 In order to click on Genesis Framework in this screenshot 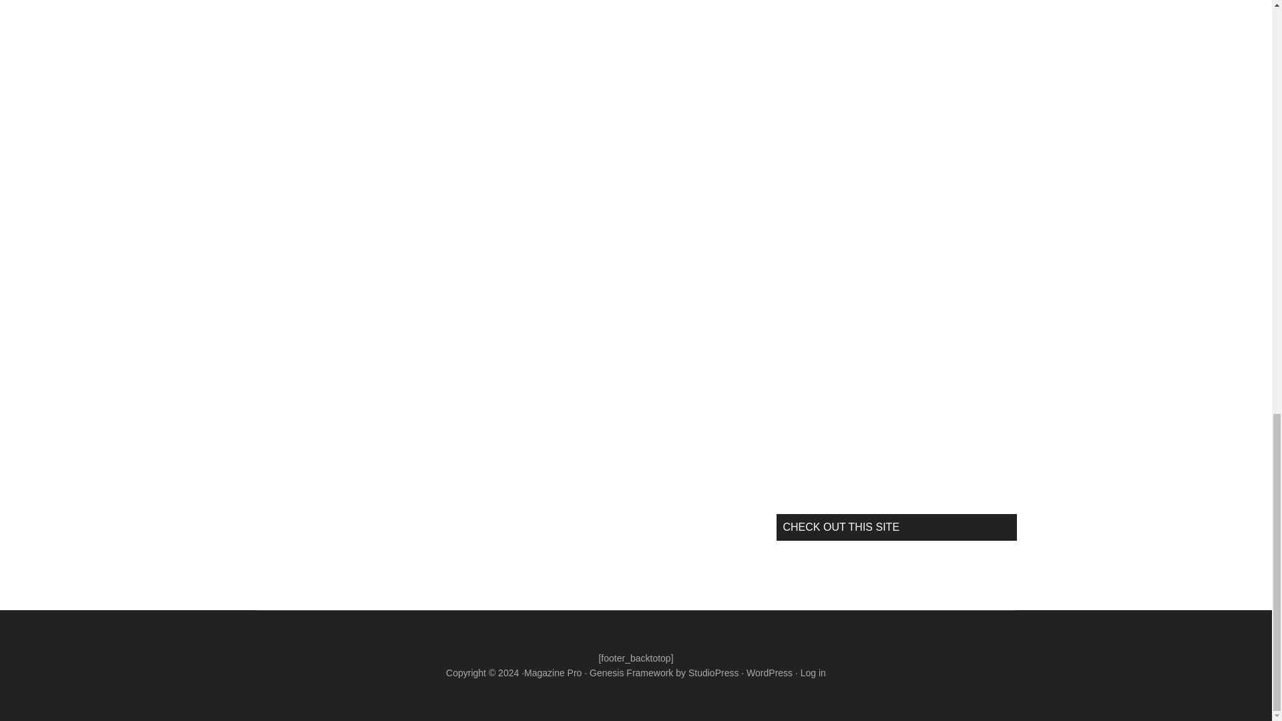, I will do `click(632, 673)`.